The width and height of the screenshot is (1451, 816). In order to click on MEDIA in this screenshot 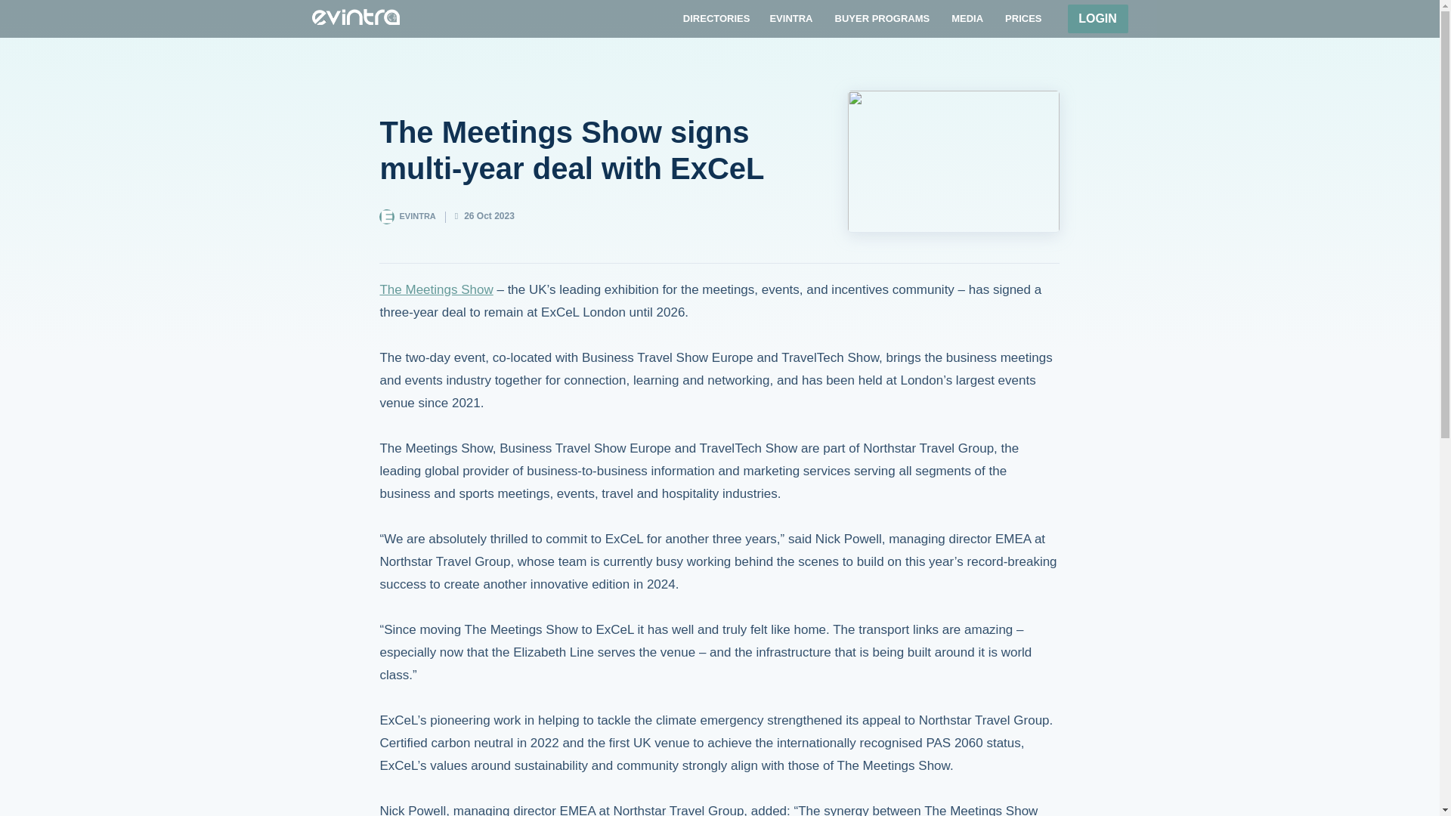, I will do `click(967, 18)`.